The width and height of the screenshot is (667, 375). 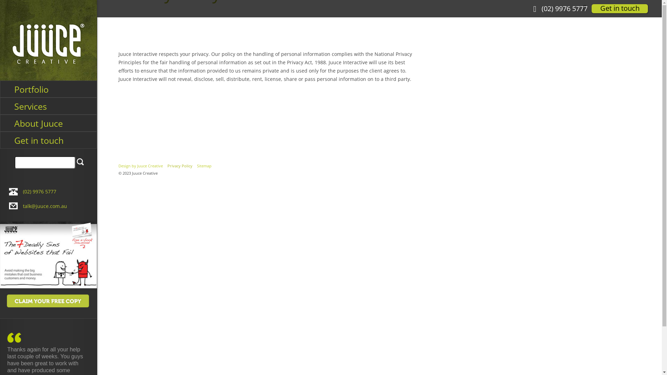 What do you see at coordinates (180, 166) in the screenshot?
I see `Privacy Policy` at bounding box center [180, 166].